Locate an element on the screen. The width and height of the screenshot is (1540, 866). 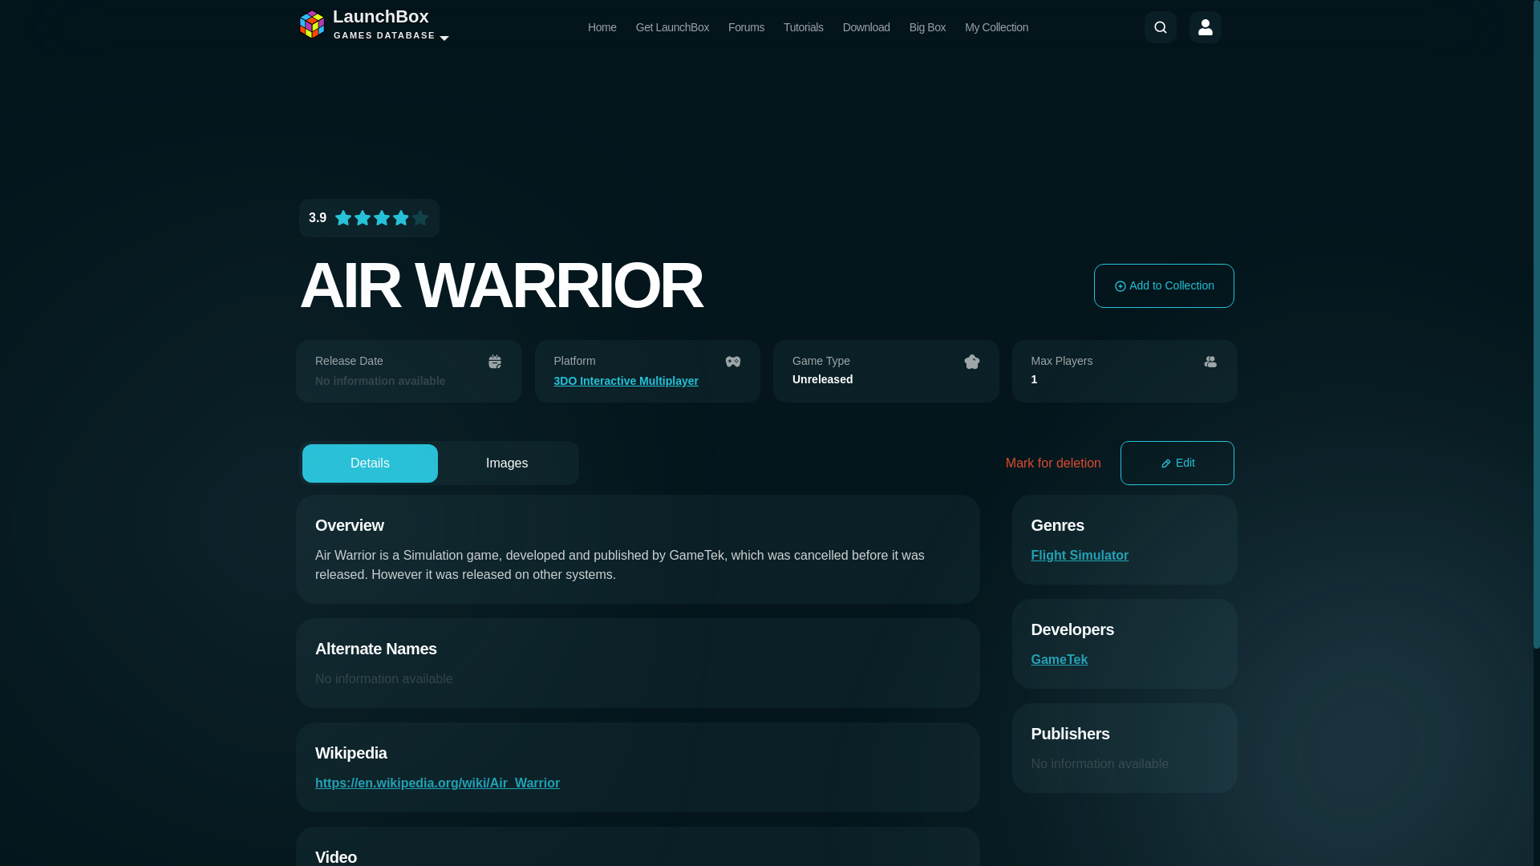
Home is located at coordinates (602, 27).